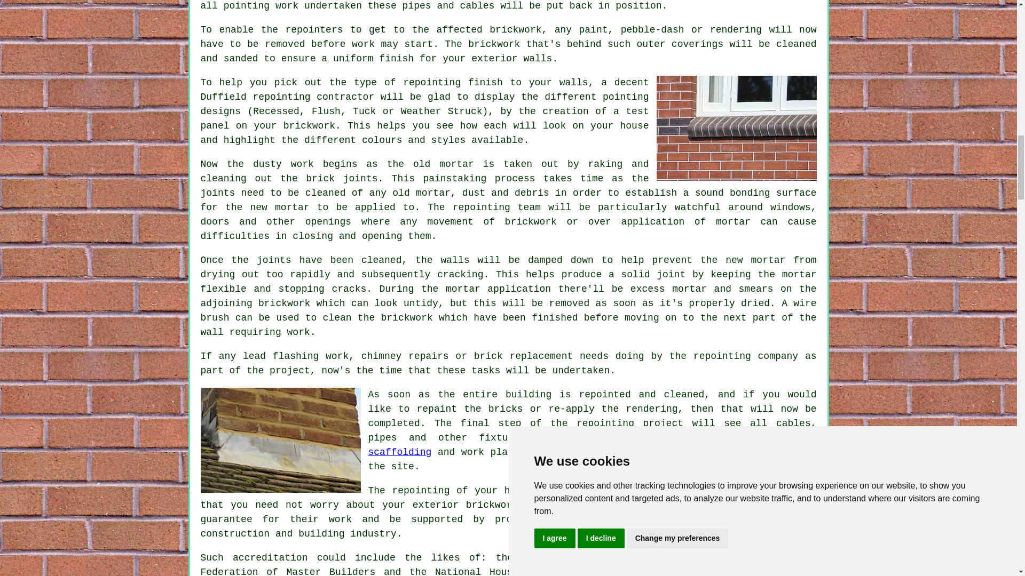 This screenshot has height=576, width=1025. What do you see at coordinates (494, 44) in the screenshot?
I see `brickwork` at bounding box center [494, 44].